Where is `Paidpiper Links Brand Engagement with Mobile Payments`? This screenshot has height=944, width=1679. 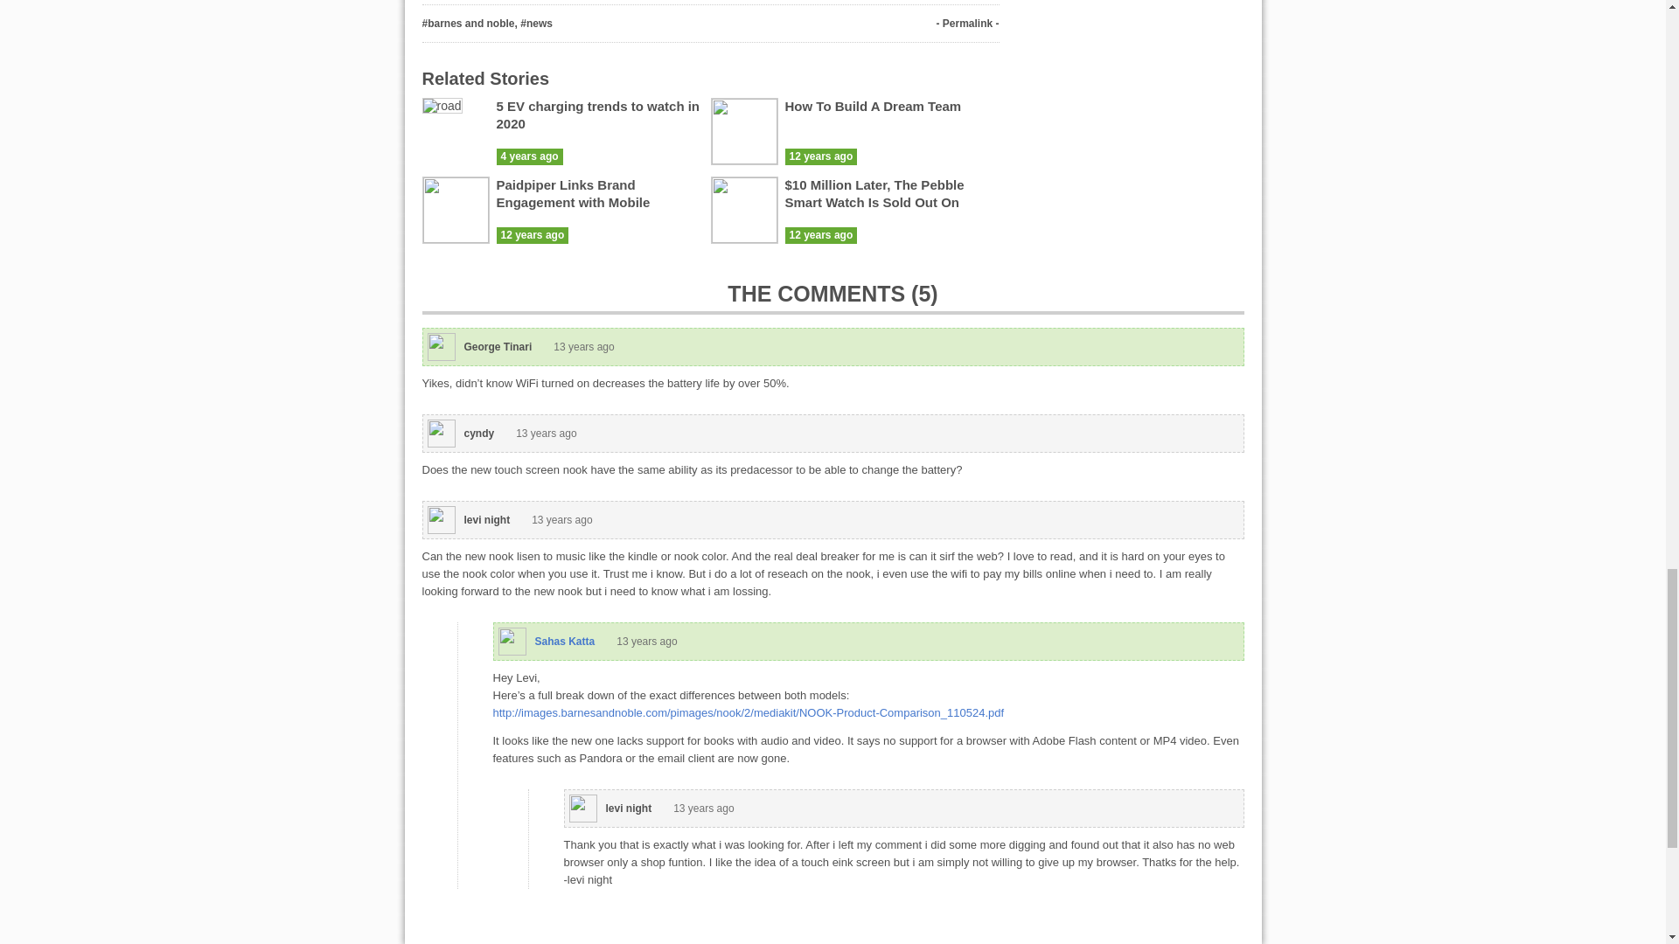
Paidpiper Links Brand Engagement with Mobile Payments is located at coordinates (574, 203).